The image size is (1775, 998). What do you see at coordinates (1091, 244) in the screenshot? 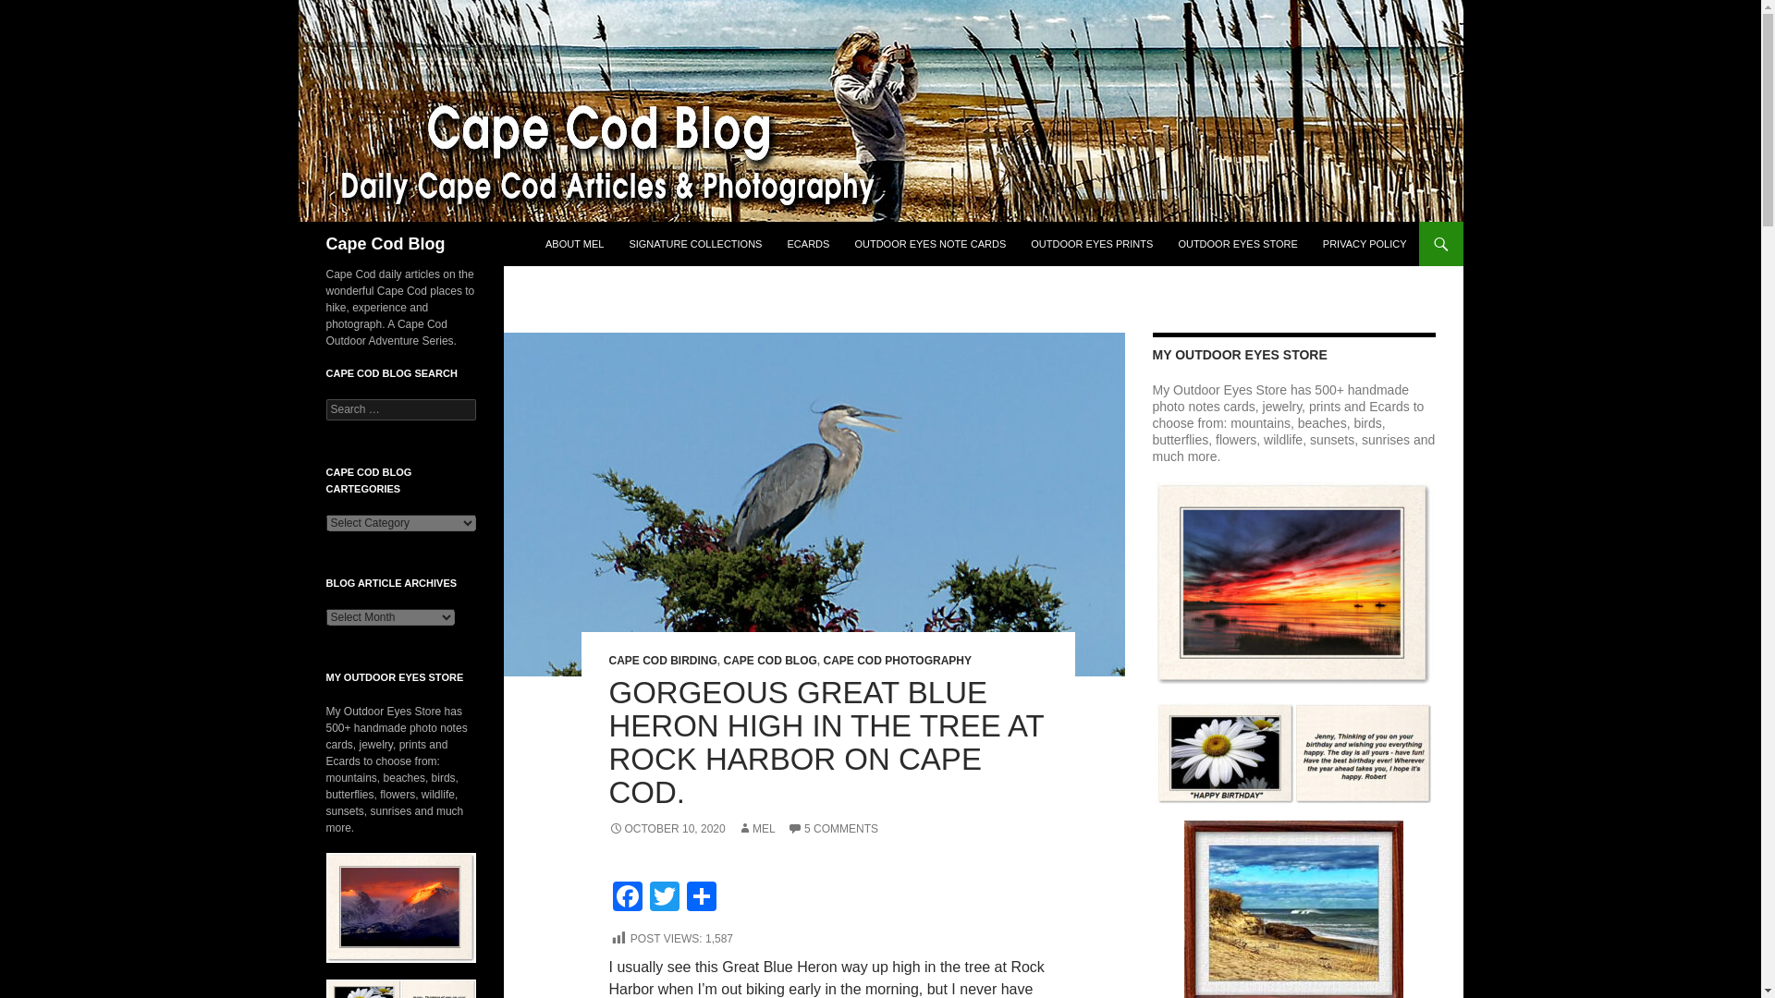
I see `OUTDOOR EYES PRINTS` at bounding box center [1091, 244].